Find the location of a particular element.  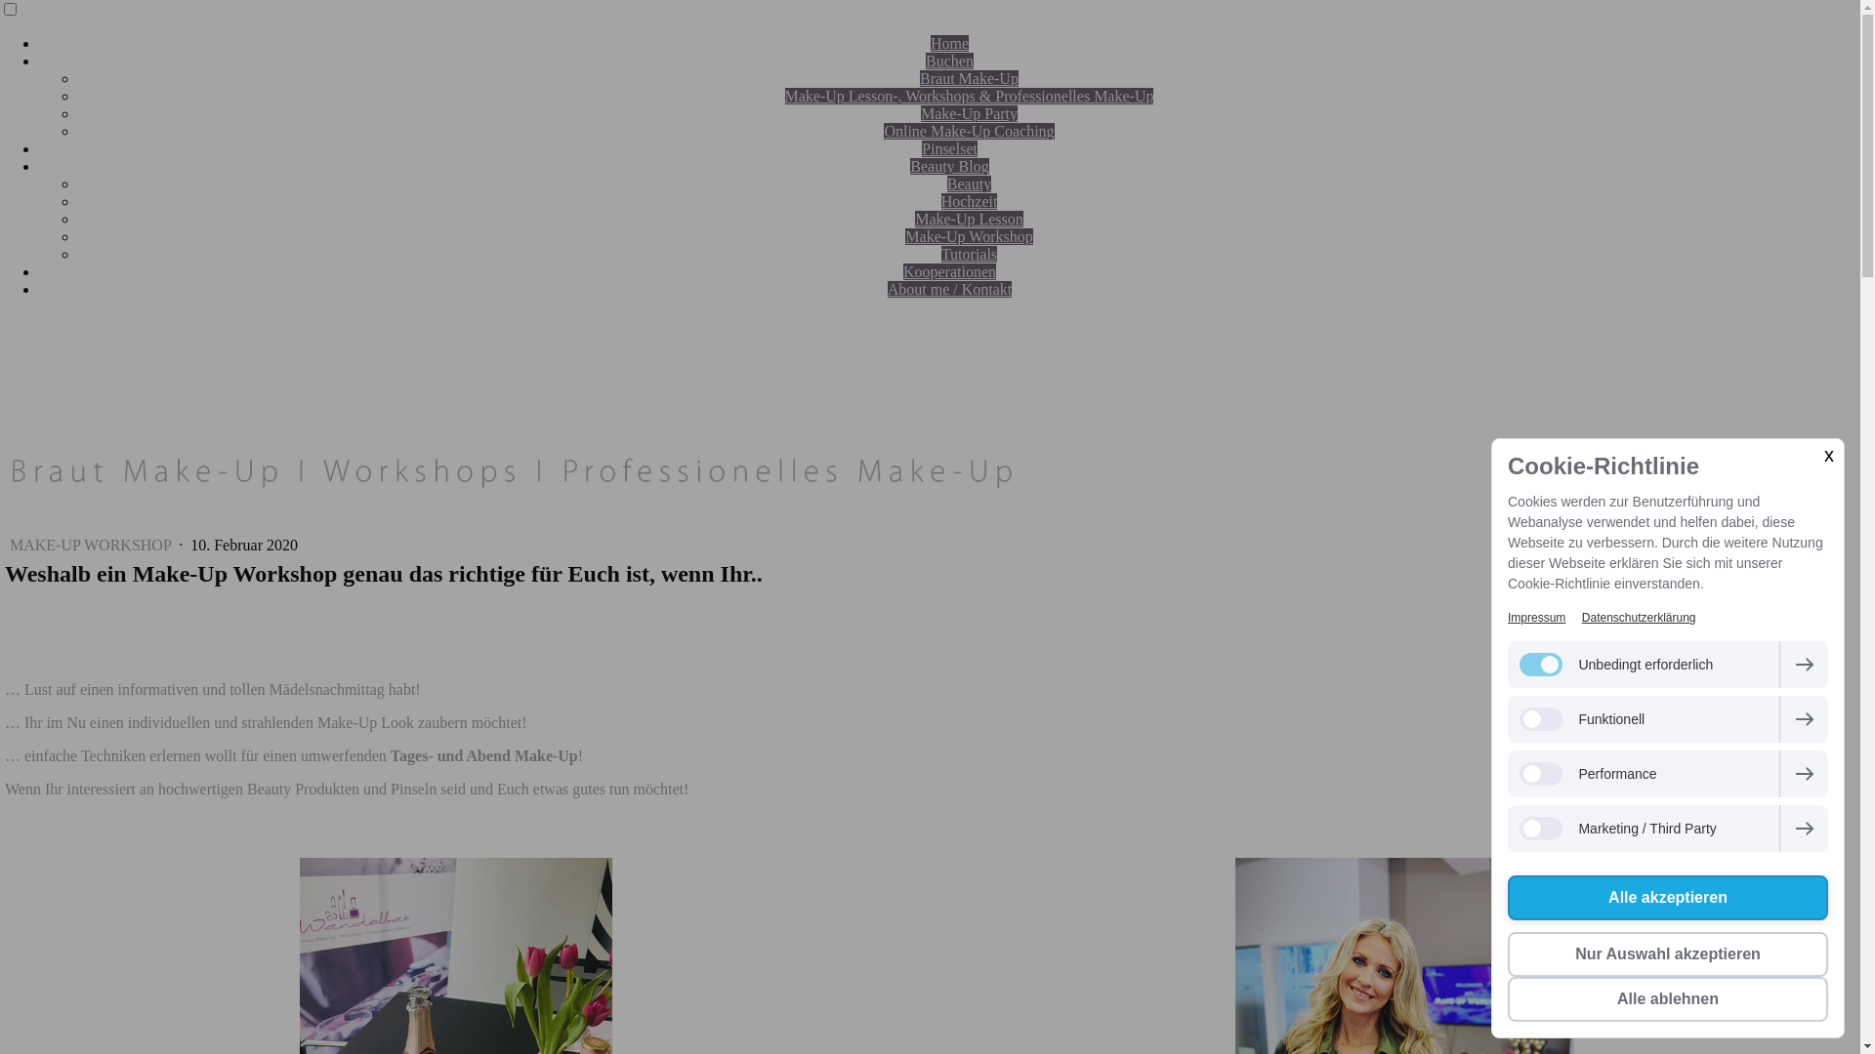

Alle ablehnen is located at coordinates (1668, 999).